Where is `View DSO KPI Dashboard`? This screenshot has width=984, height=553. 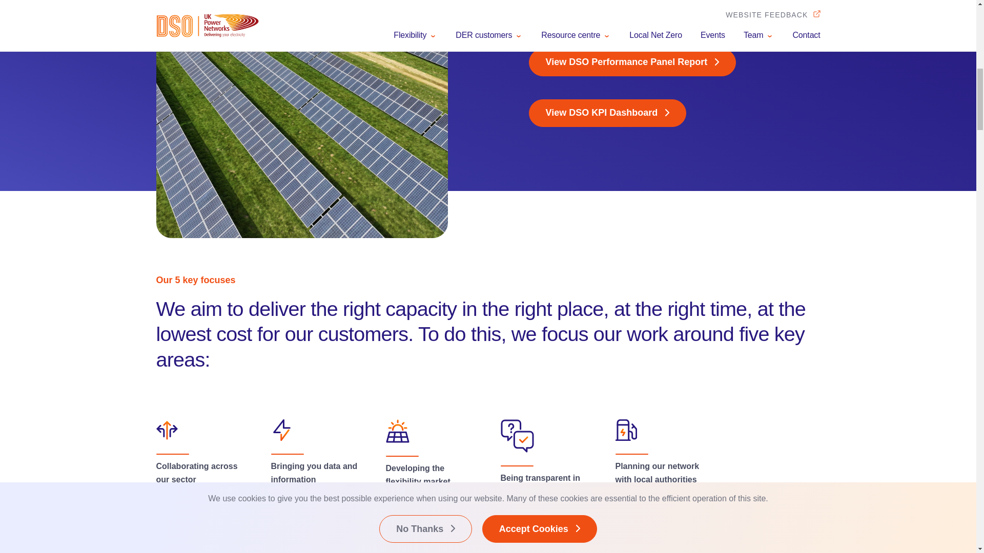 View DSO KPI Dashboard is located at coordinates (608, 113).